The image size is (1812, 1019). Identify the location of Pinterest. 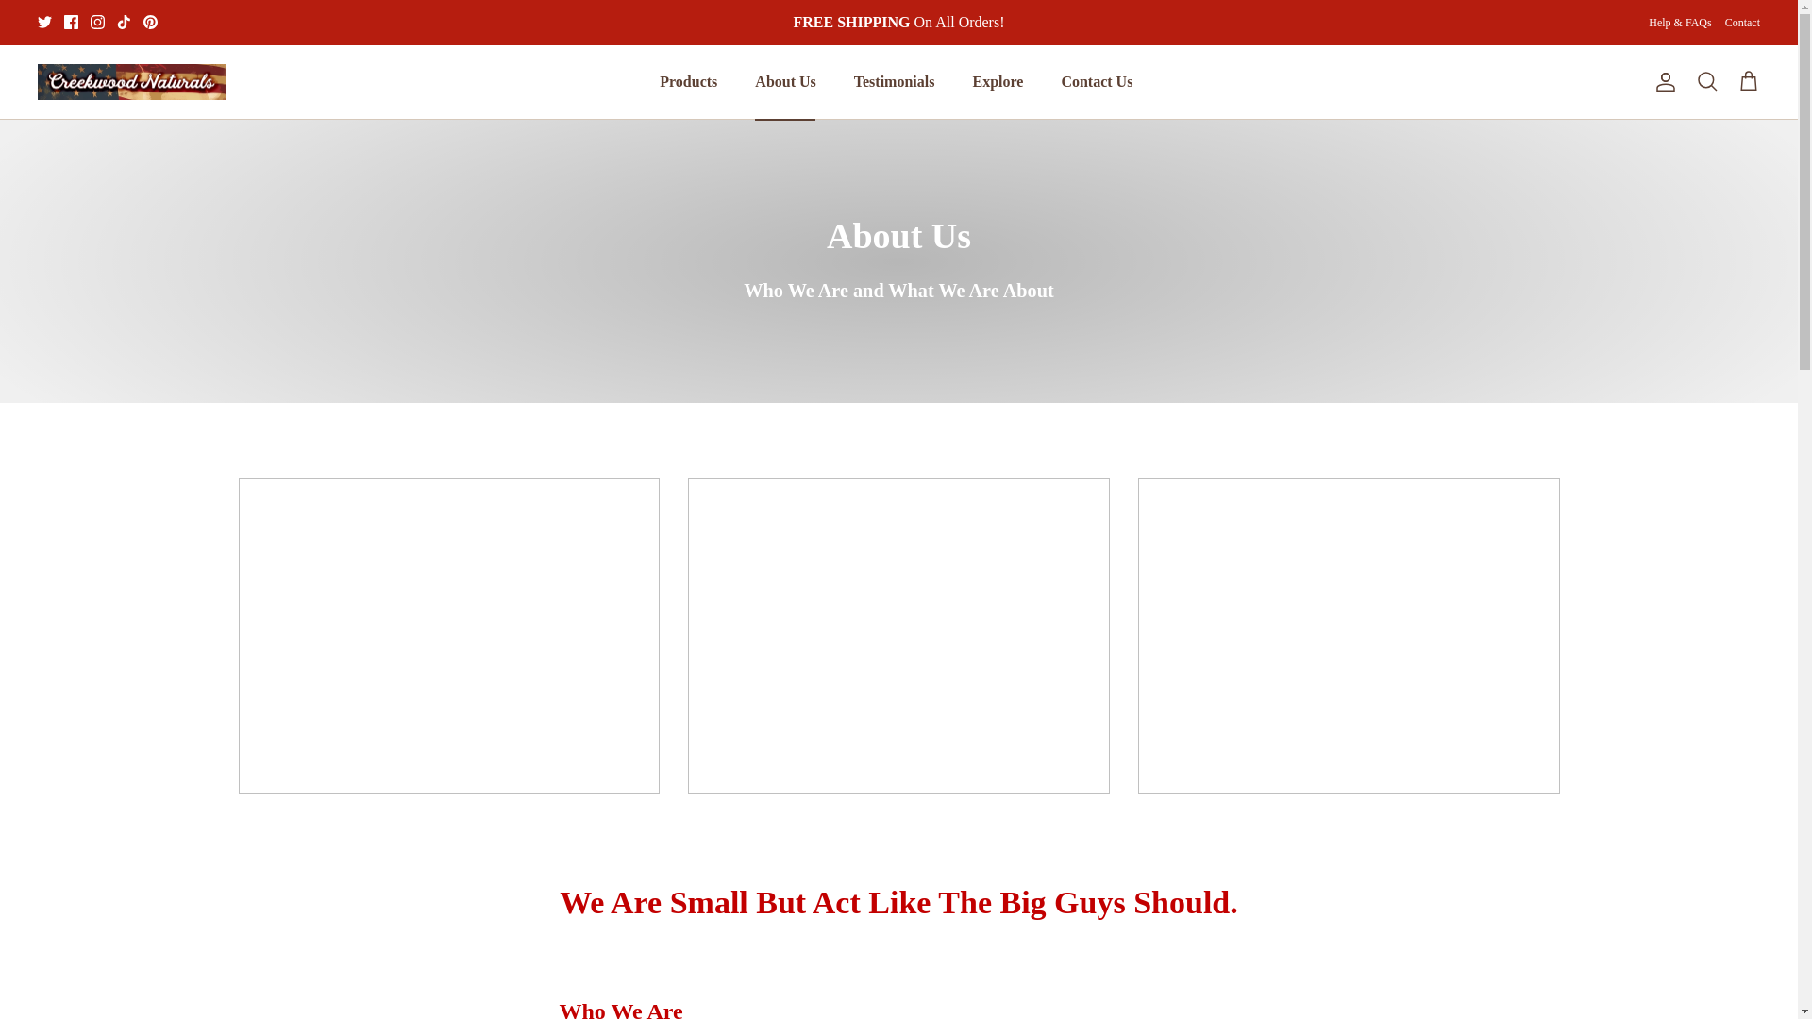
(150, 23).